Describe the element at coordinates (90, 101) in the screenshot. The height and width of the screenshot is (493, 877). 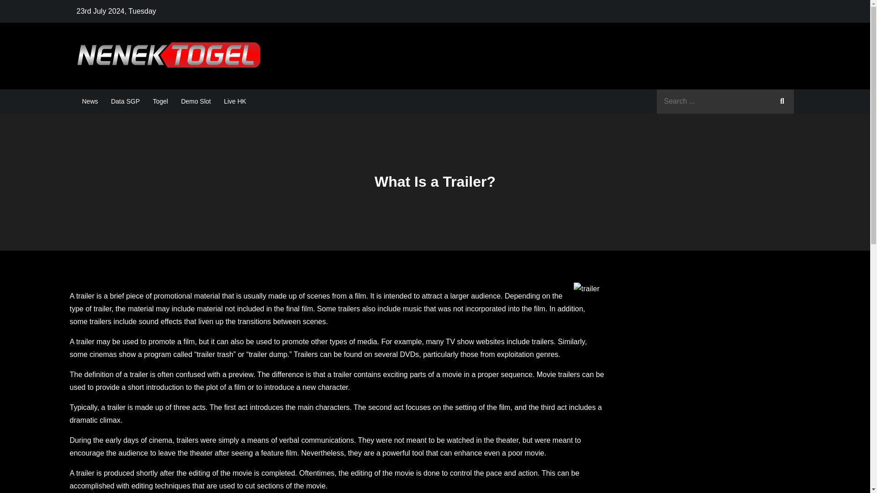
I see `News` at that location.